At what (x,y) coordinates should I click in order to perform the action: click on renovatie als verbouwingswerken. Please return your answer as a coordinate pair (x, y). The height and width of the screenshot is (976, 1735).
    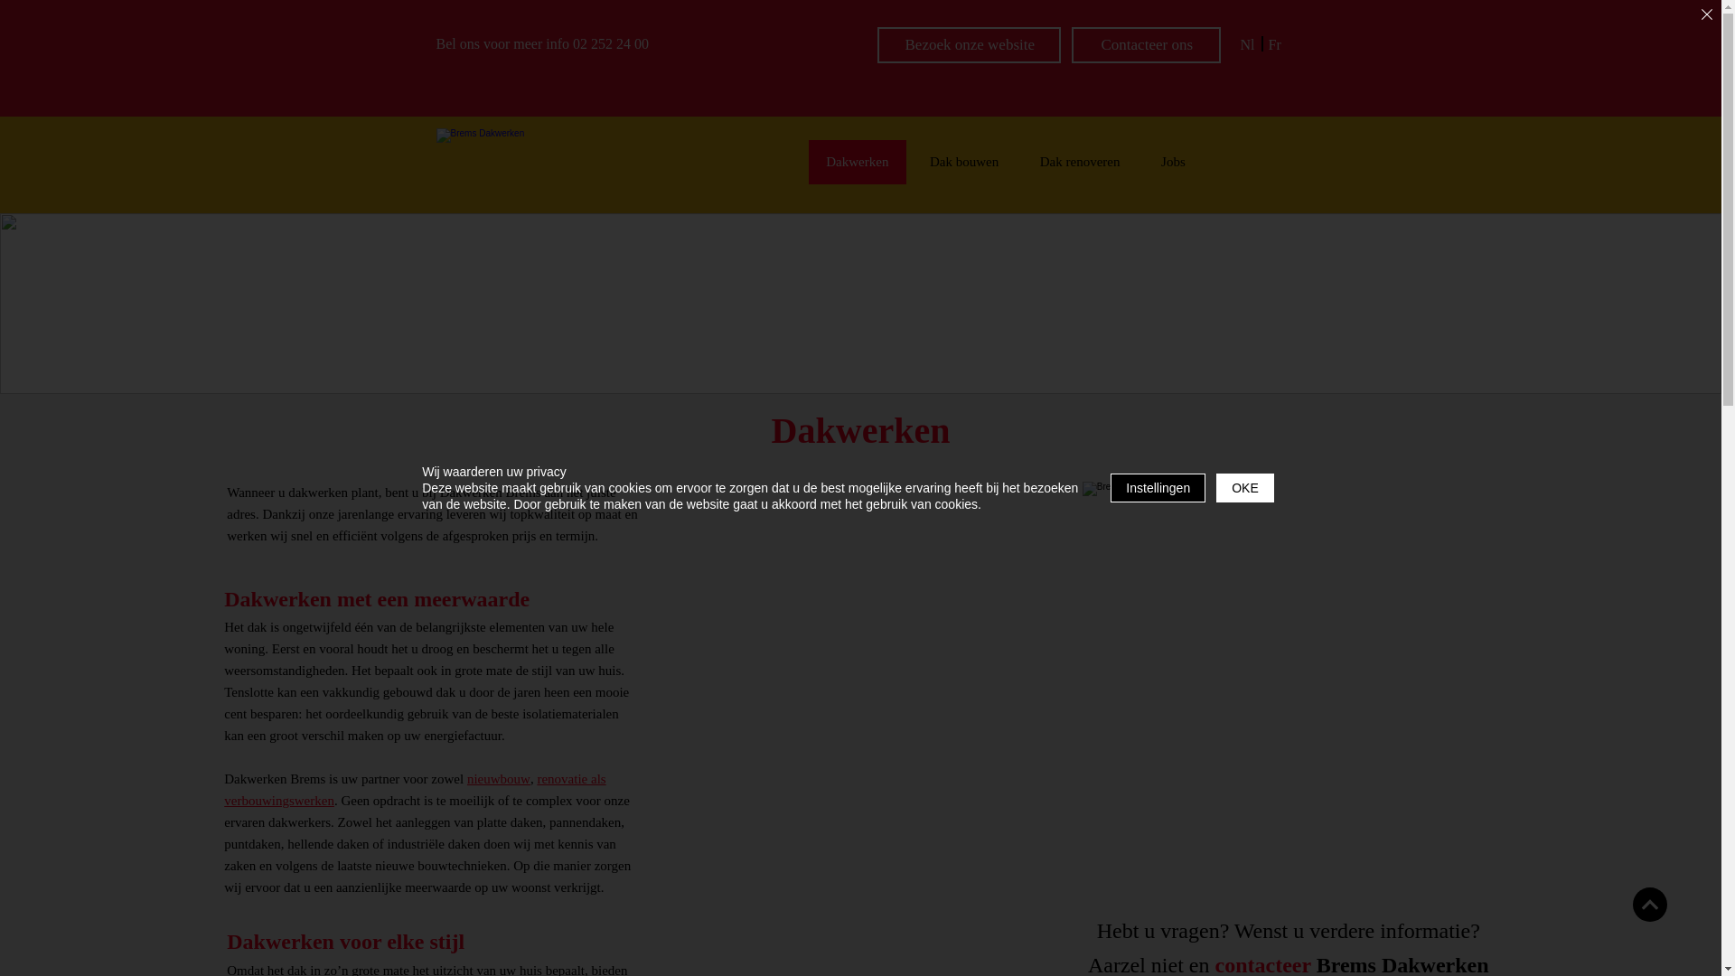
    Looking at the image, I should click on (415, 790).